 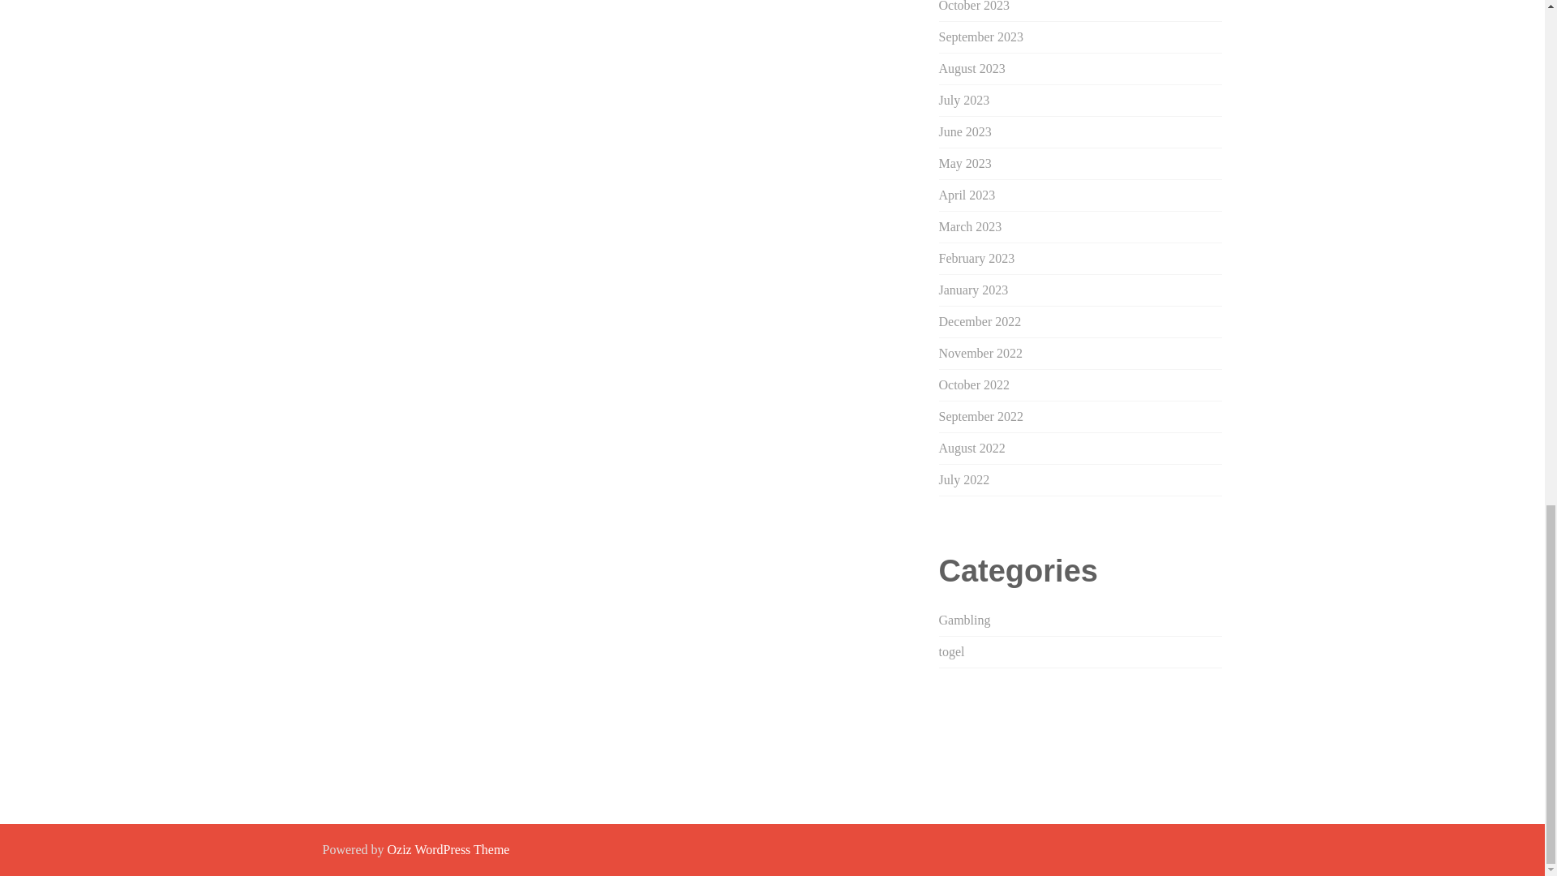 I want to click on September 2022, so click(x=980, y=416).